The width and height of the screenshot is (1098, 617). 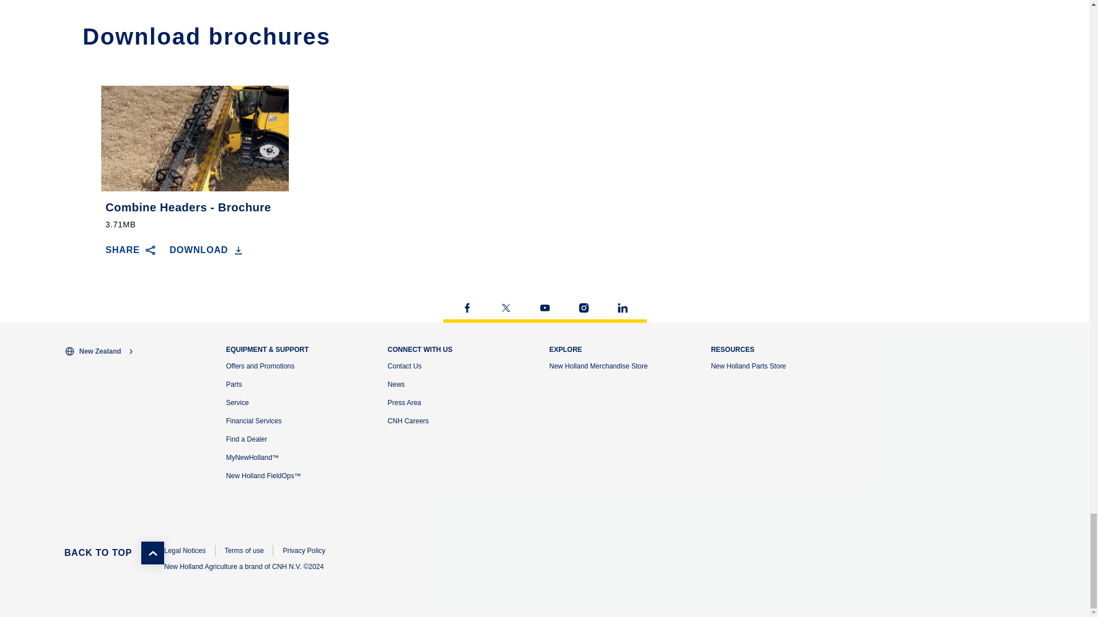 I want to click on Press Area, so click(x=404, y=402).